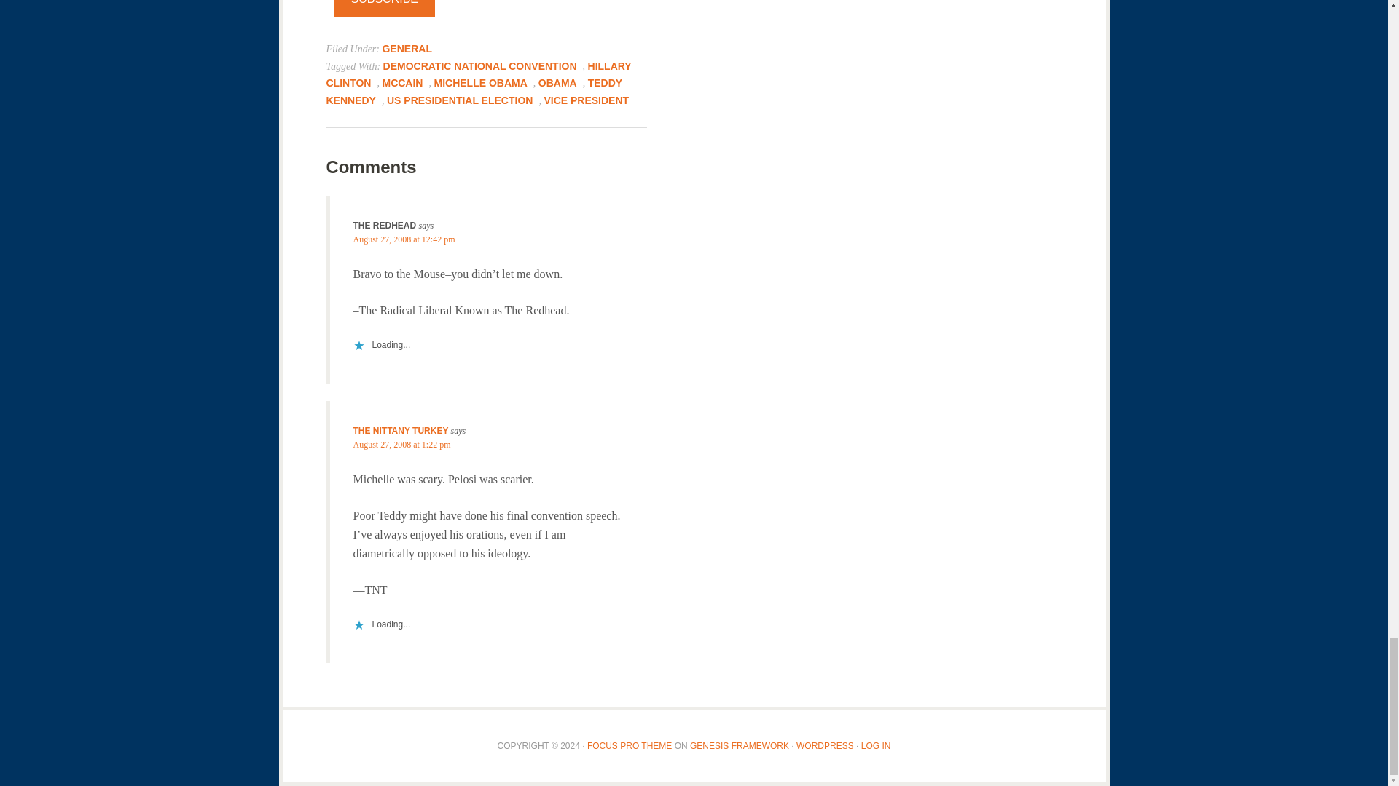 The width and height of the screenshot is (1399, 786). What do you see at coordinates (407, 48) in the screenshot?
I see `GENERAL` at bounding box center [407, 48].